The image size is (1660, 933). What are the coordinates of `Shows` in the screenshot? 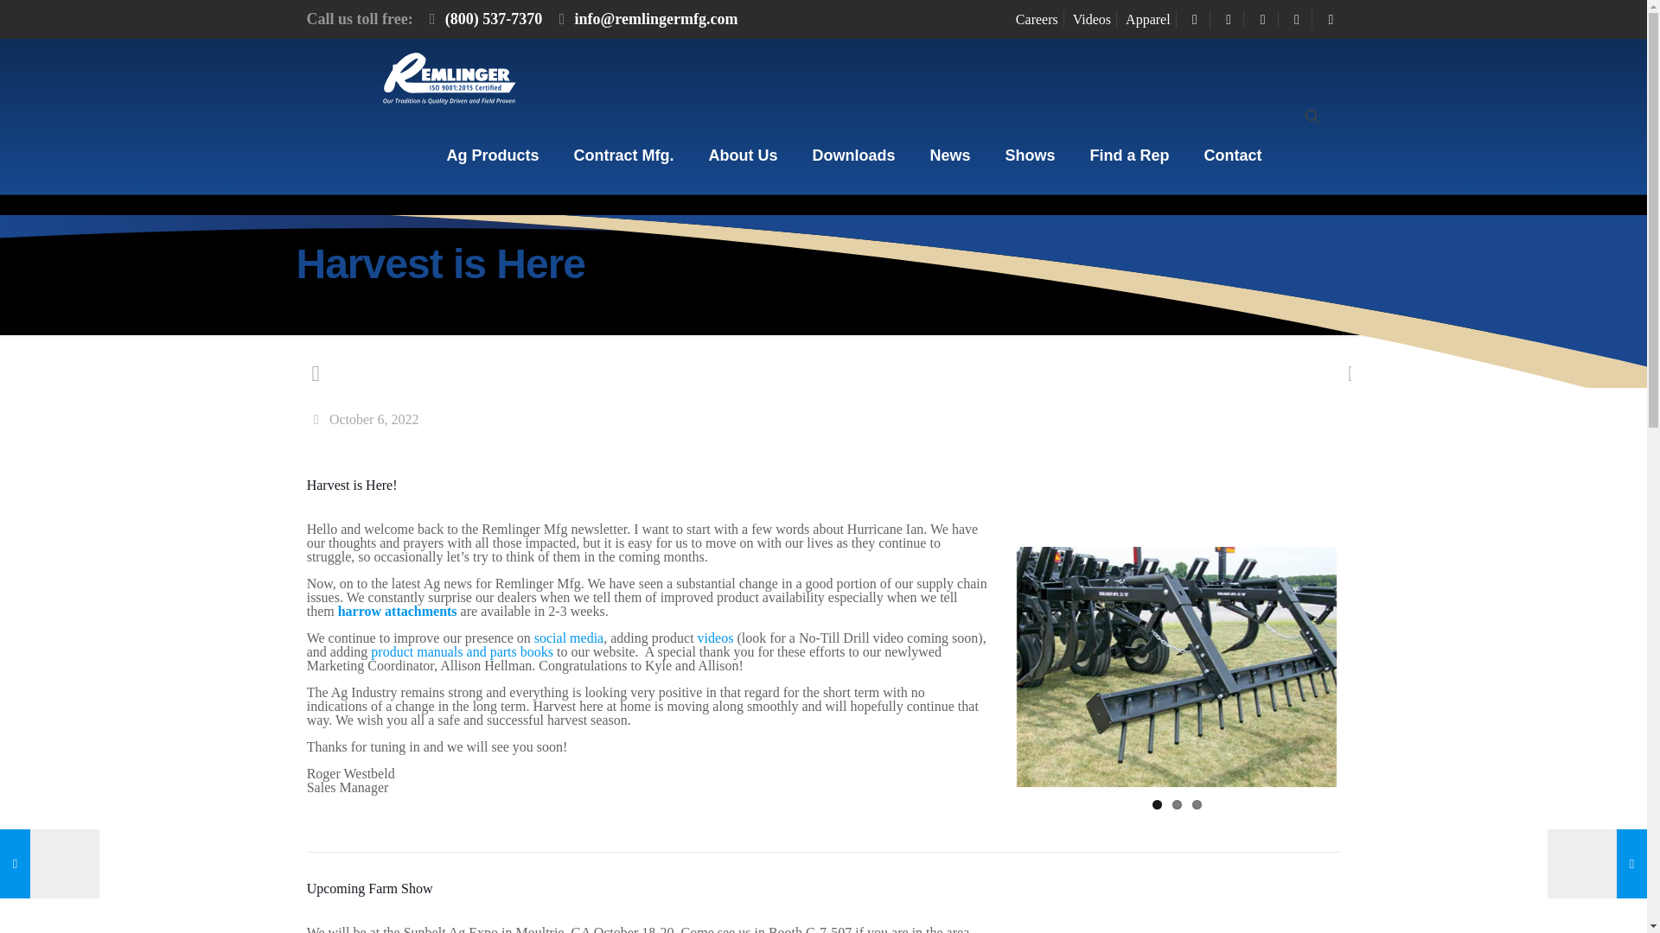 It's located at (1030, 155).